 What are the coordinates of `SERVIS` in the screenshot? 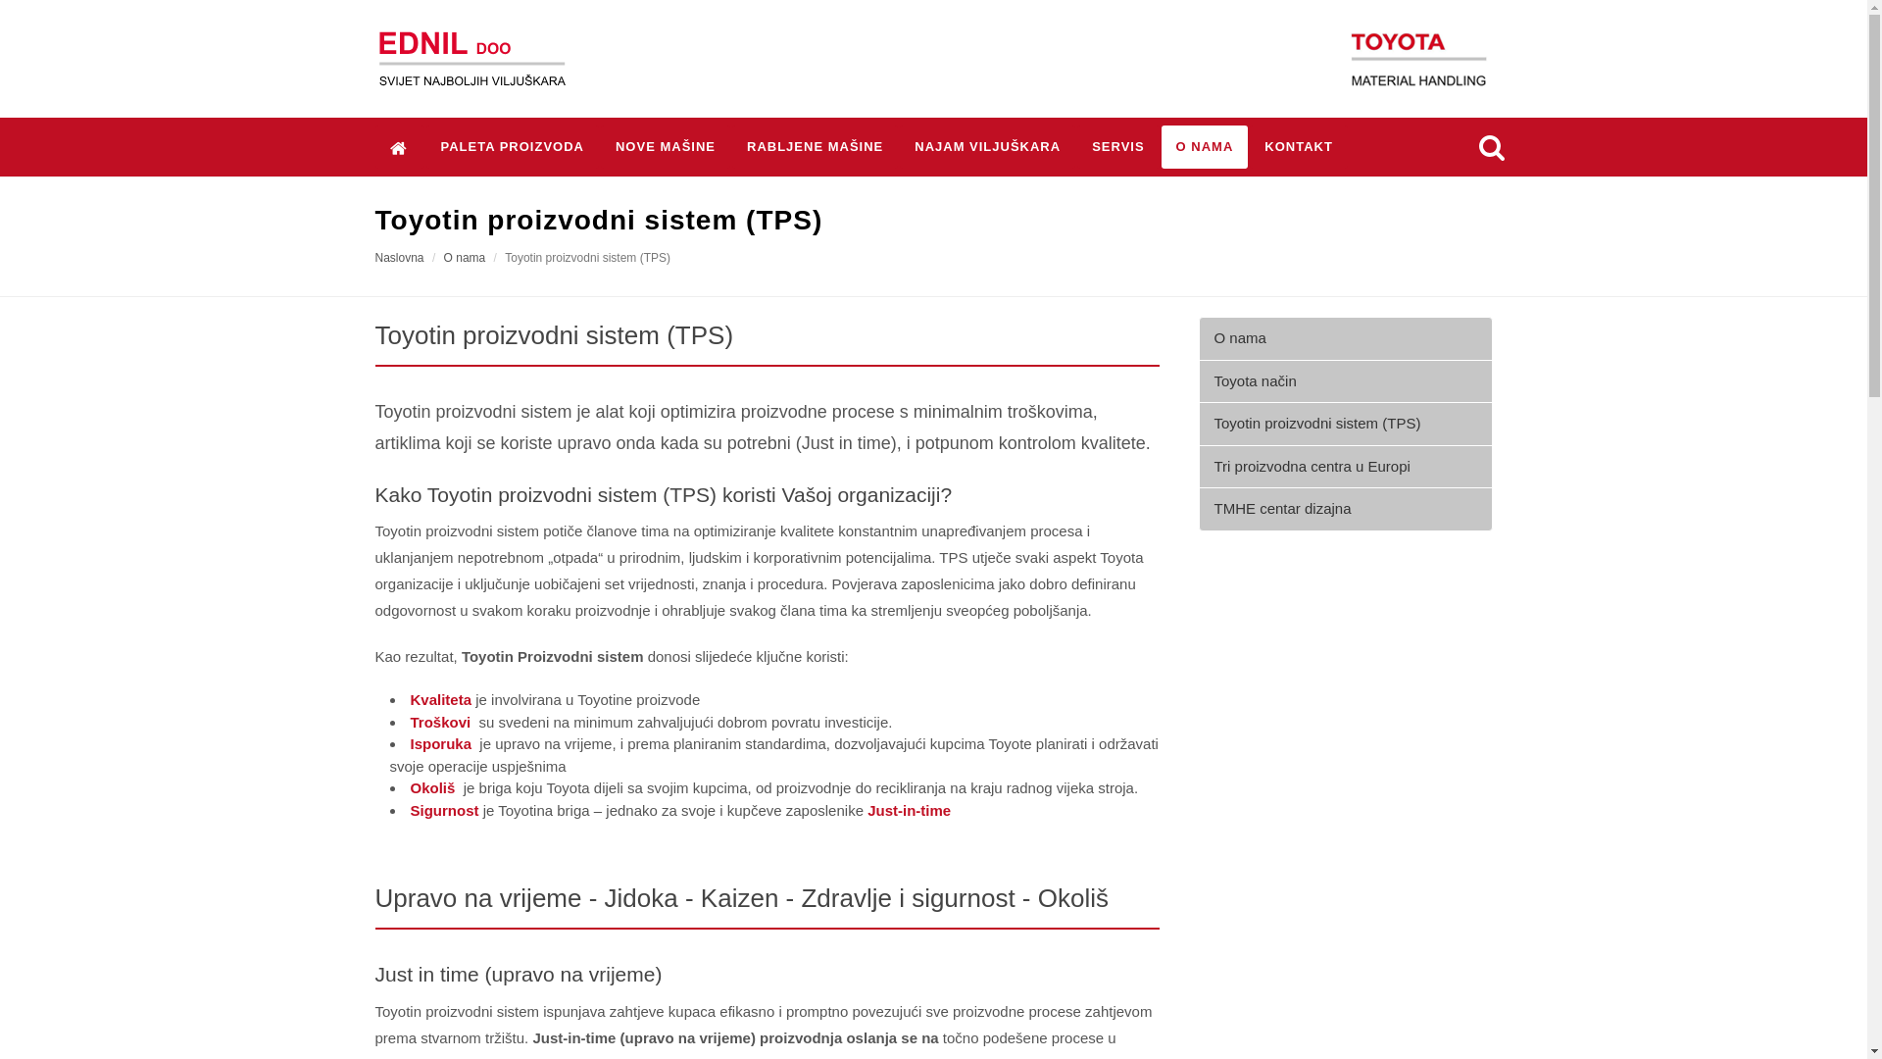 It's located at (1117, 147).